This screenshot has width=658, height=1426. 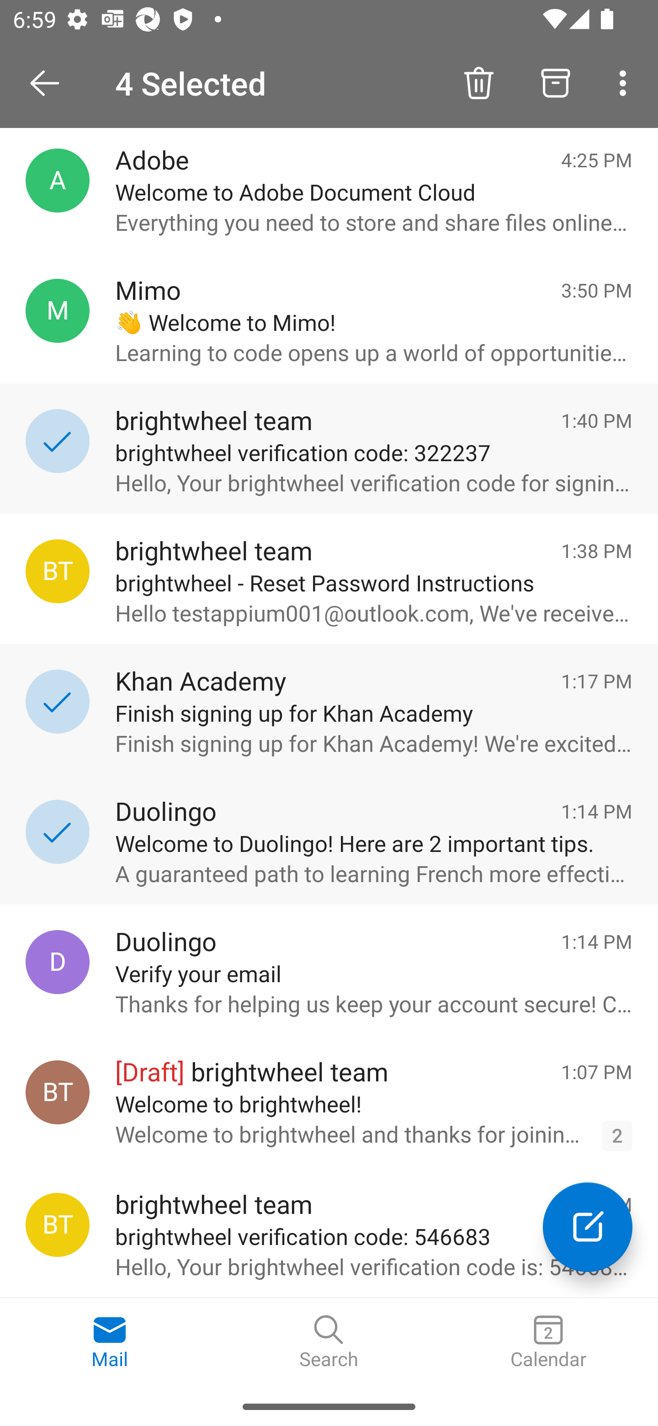 What do you see at coordinates (58, 1092) in the screenshot?
I see `brightwheel team, welcome@mybrightwheel.com` at bounding box center [58, 1092].